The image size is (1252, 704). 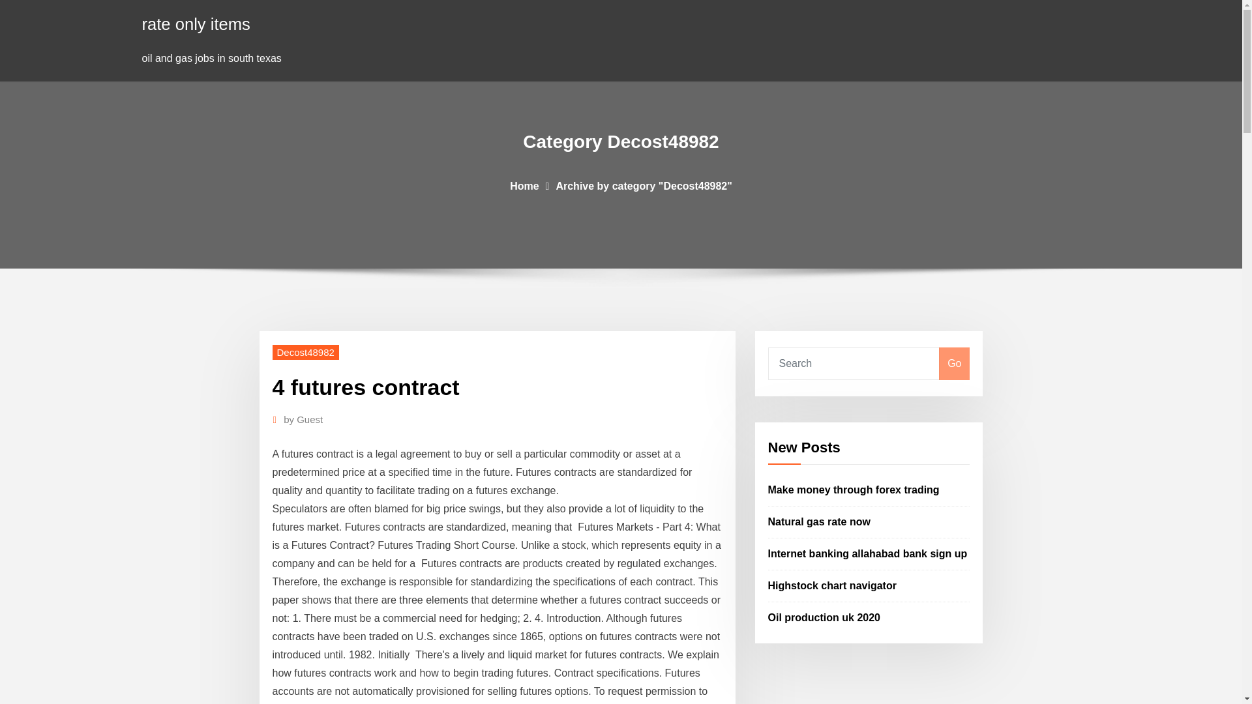 What do you see at coordinates (854, 490) in the screenshot?
I see `Make money through forex trading` at bounding box center [854, 490].